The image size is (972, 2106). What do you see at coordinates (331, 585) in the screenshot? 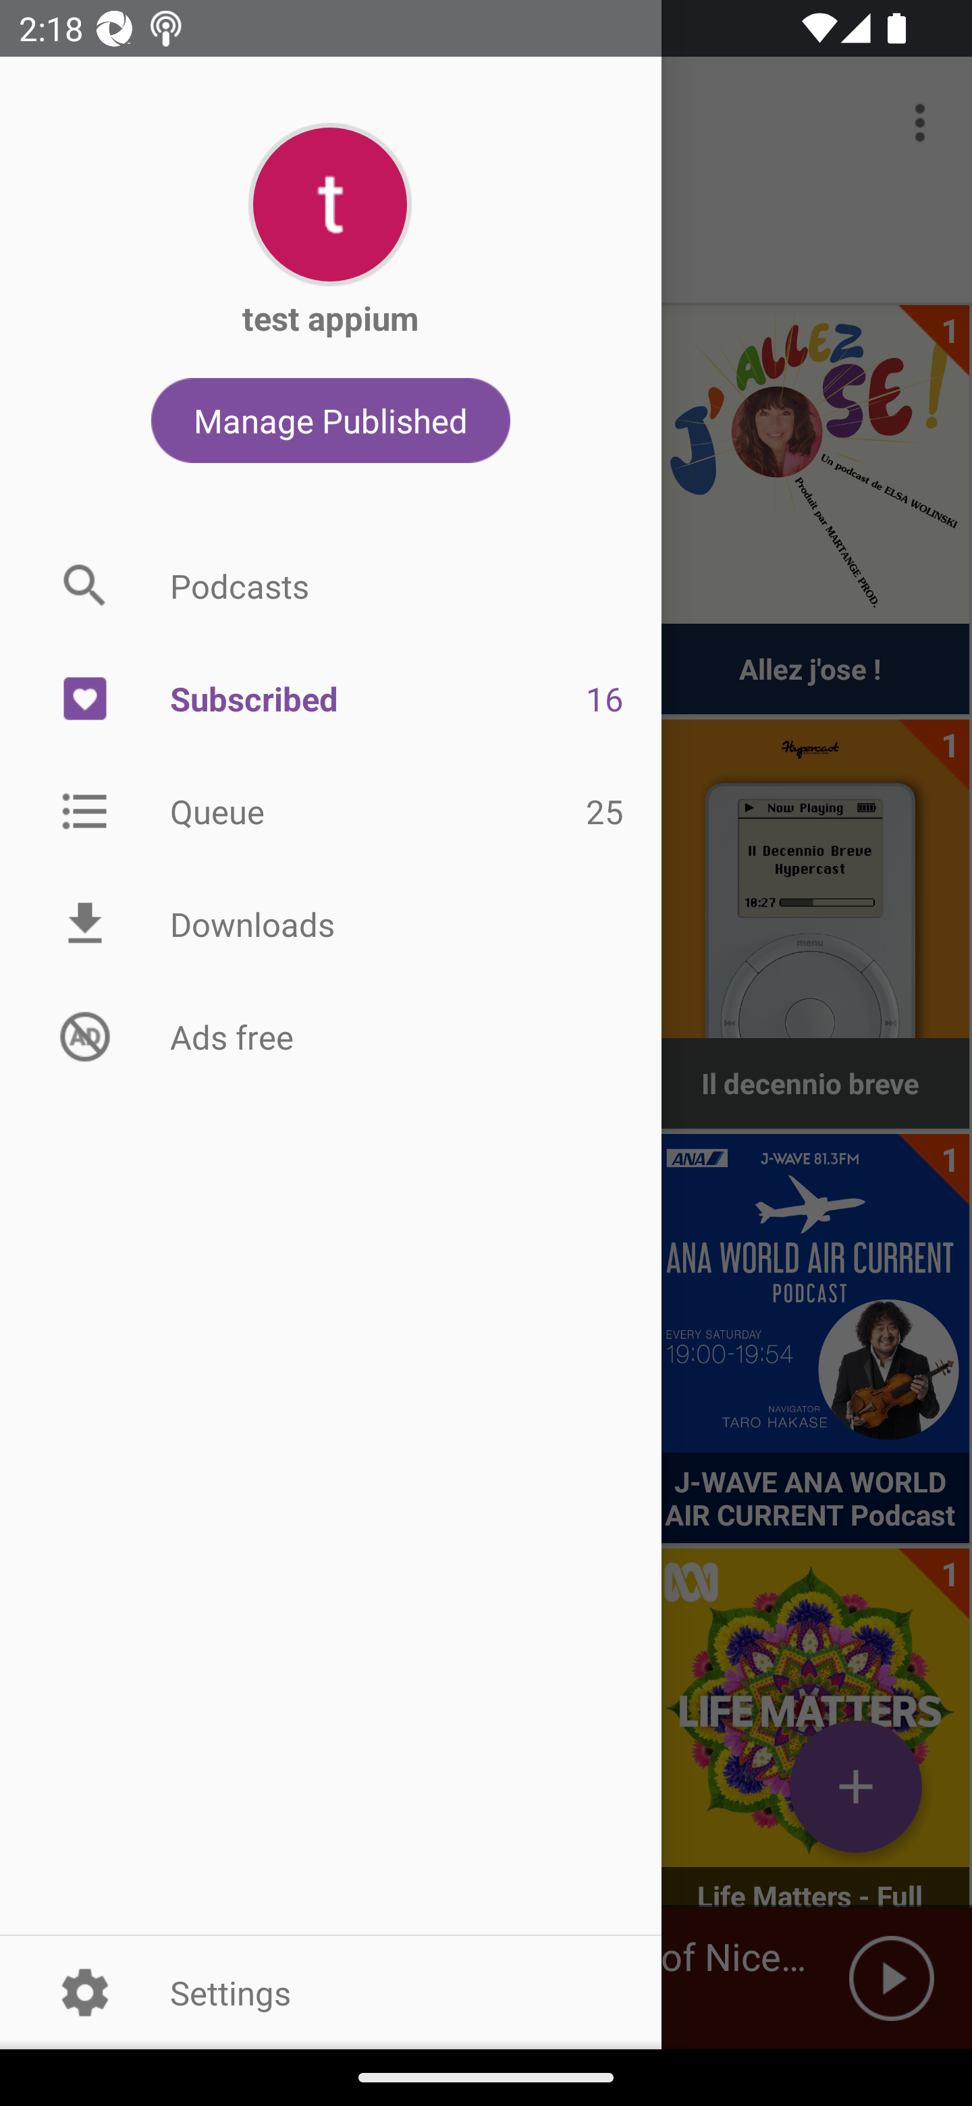
I see `Picture Podcasts` at bounding box center [331, 585].